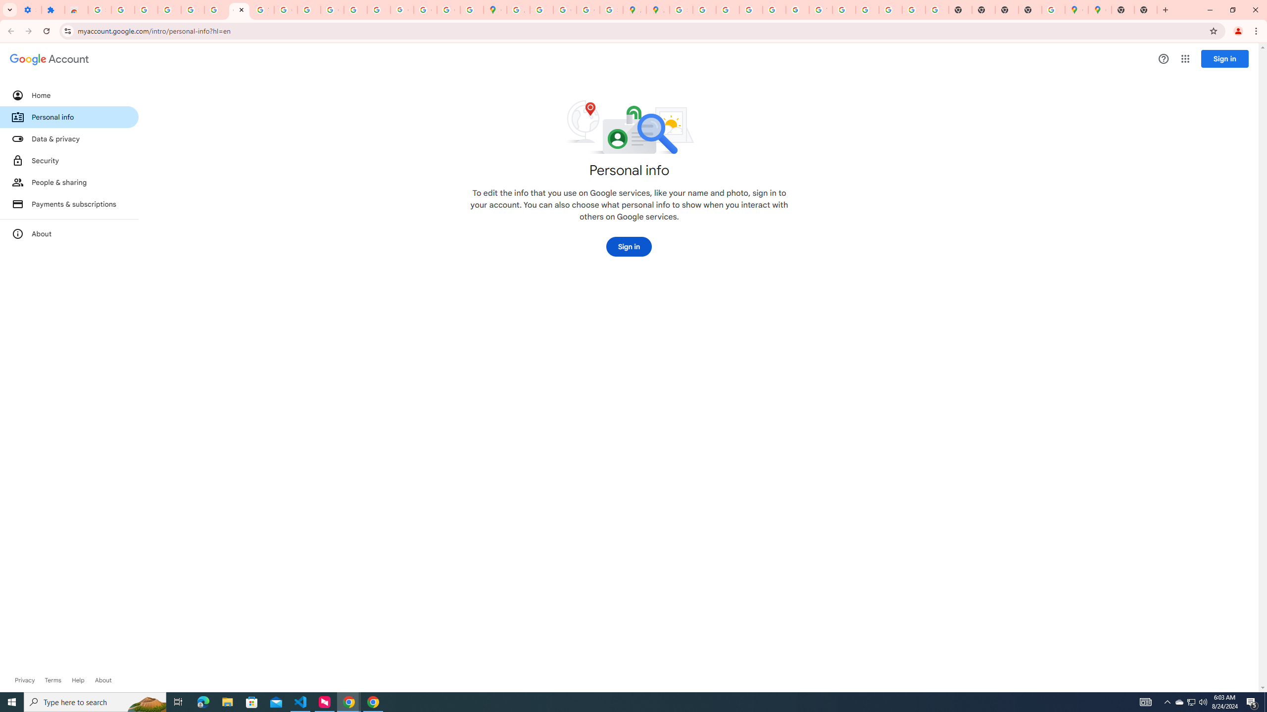  Describe the element at coordinates (192, 10) in the screenshot. I see `Sign in - Google Accounts` at that location.